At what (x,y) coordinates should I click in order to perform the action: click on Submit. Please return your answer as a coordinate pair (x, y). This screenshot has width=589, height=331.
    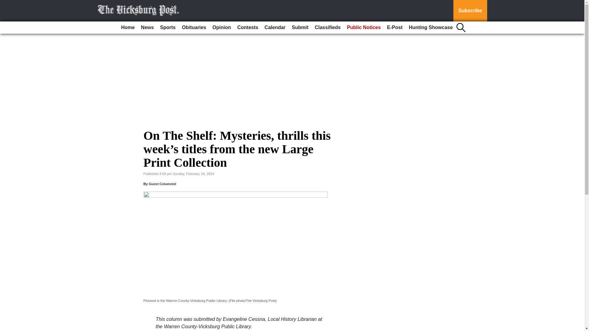
    Looking at the image, I should click on (300, 28).